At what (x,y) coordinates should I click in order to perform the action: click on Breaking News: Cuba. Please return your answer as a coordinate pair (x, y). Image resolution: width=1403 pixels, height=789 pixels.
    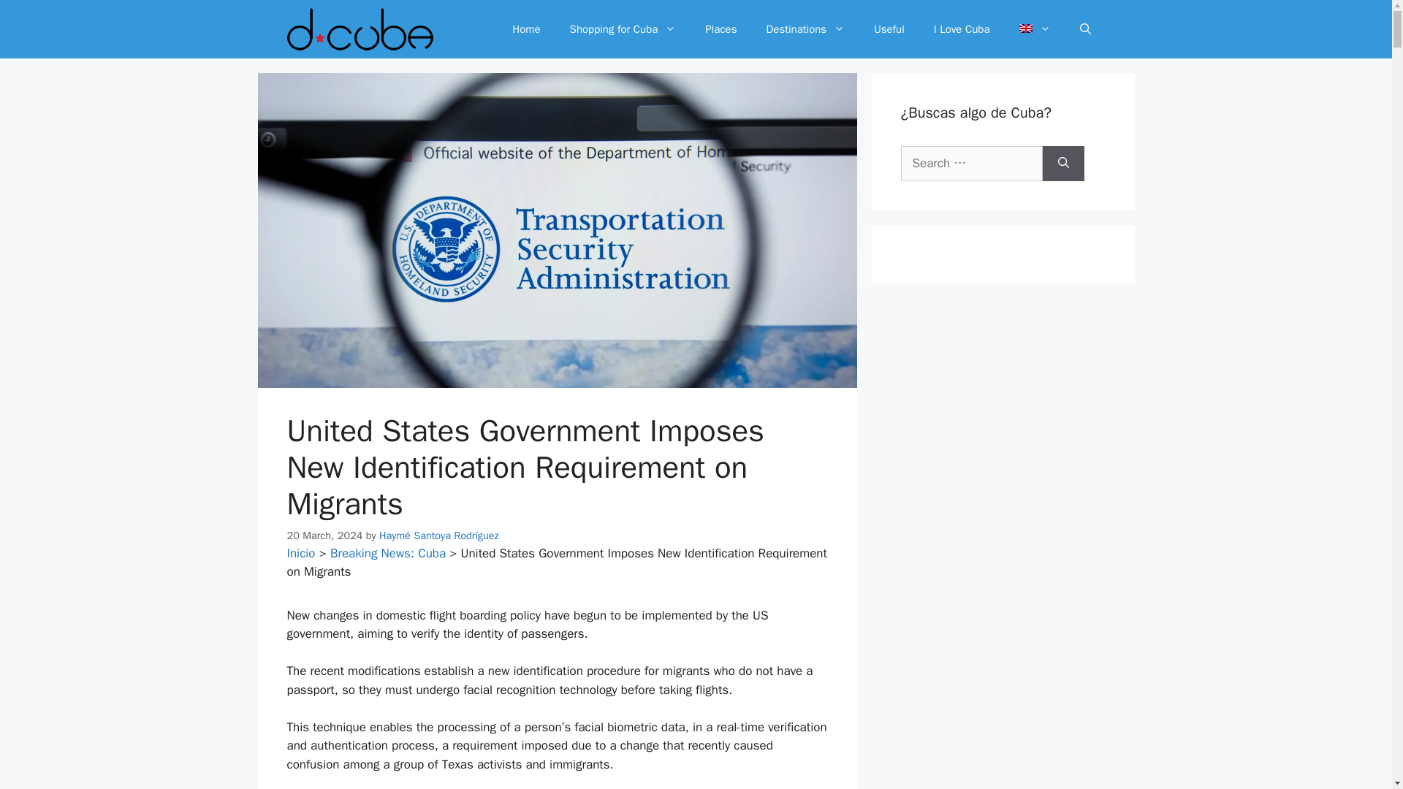
    Looking at the image, I should click on (387, 553).